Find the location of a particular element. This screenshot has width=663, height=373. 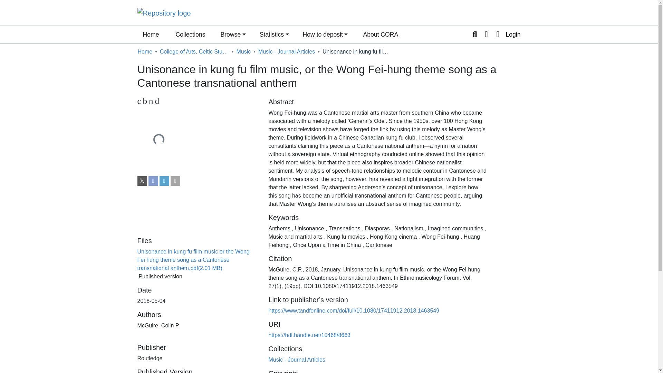

Browse is located at coordinates (243, 52).